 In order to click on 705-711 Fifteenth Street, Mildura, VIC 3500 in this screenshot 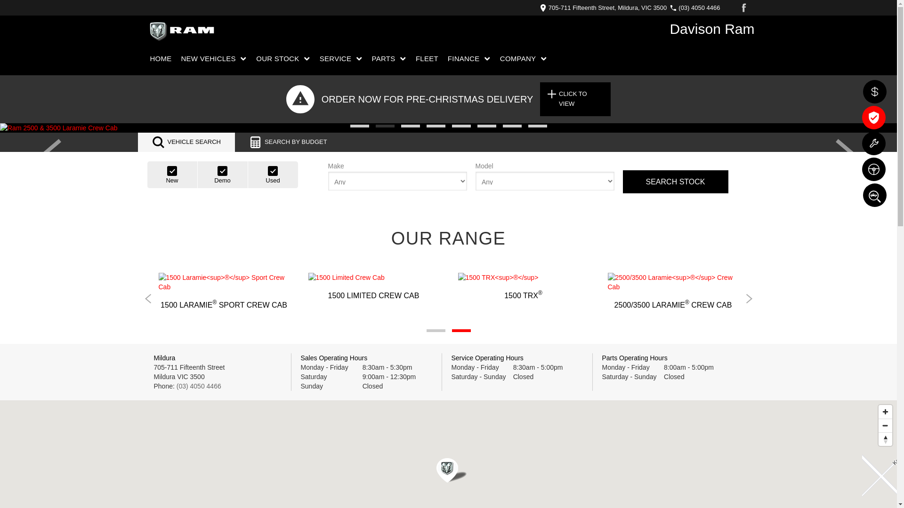, I will do `click(605, 8)`.